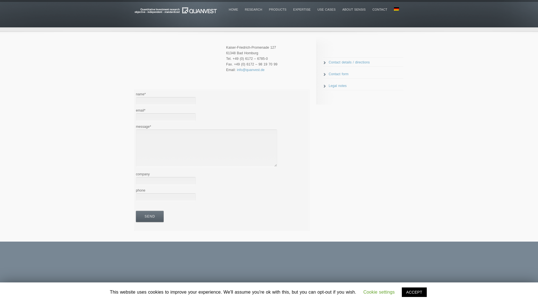 This screenshot has width=538, height=302. Describe the element at coordinates (354, 10) in the screenshot. I see `ABOUT SENSIS` at that location.